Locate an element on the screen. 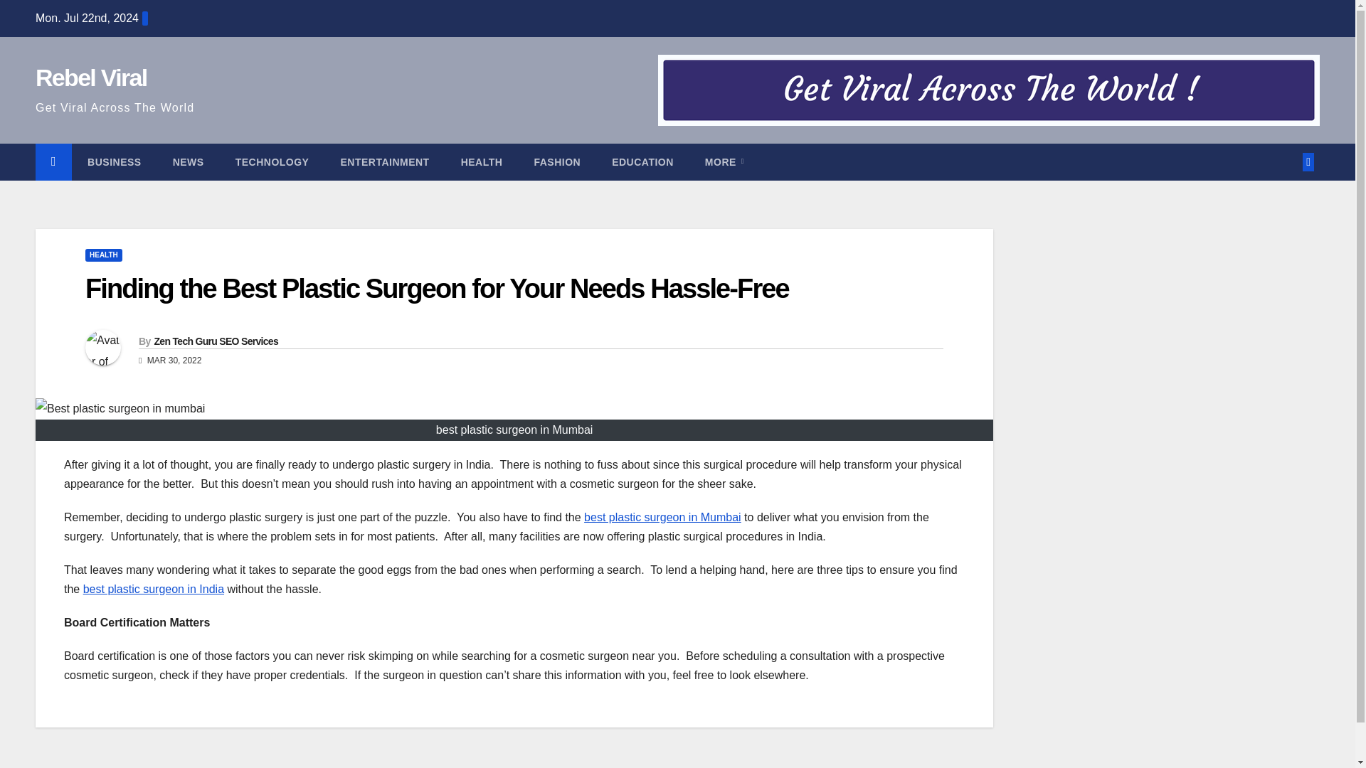 The width and height of the screenshot is (1366, 768). Rebel Viral is located at coordinates (90, 77).